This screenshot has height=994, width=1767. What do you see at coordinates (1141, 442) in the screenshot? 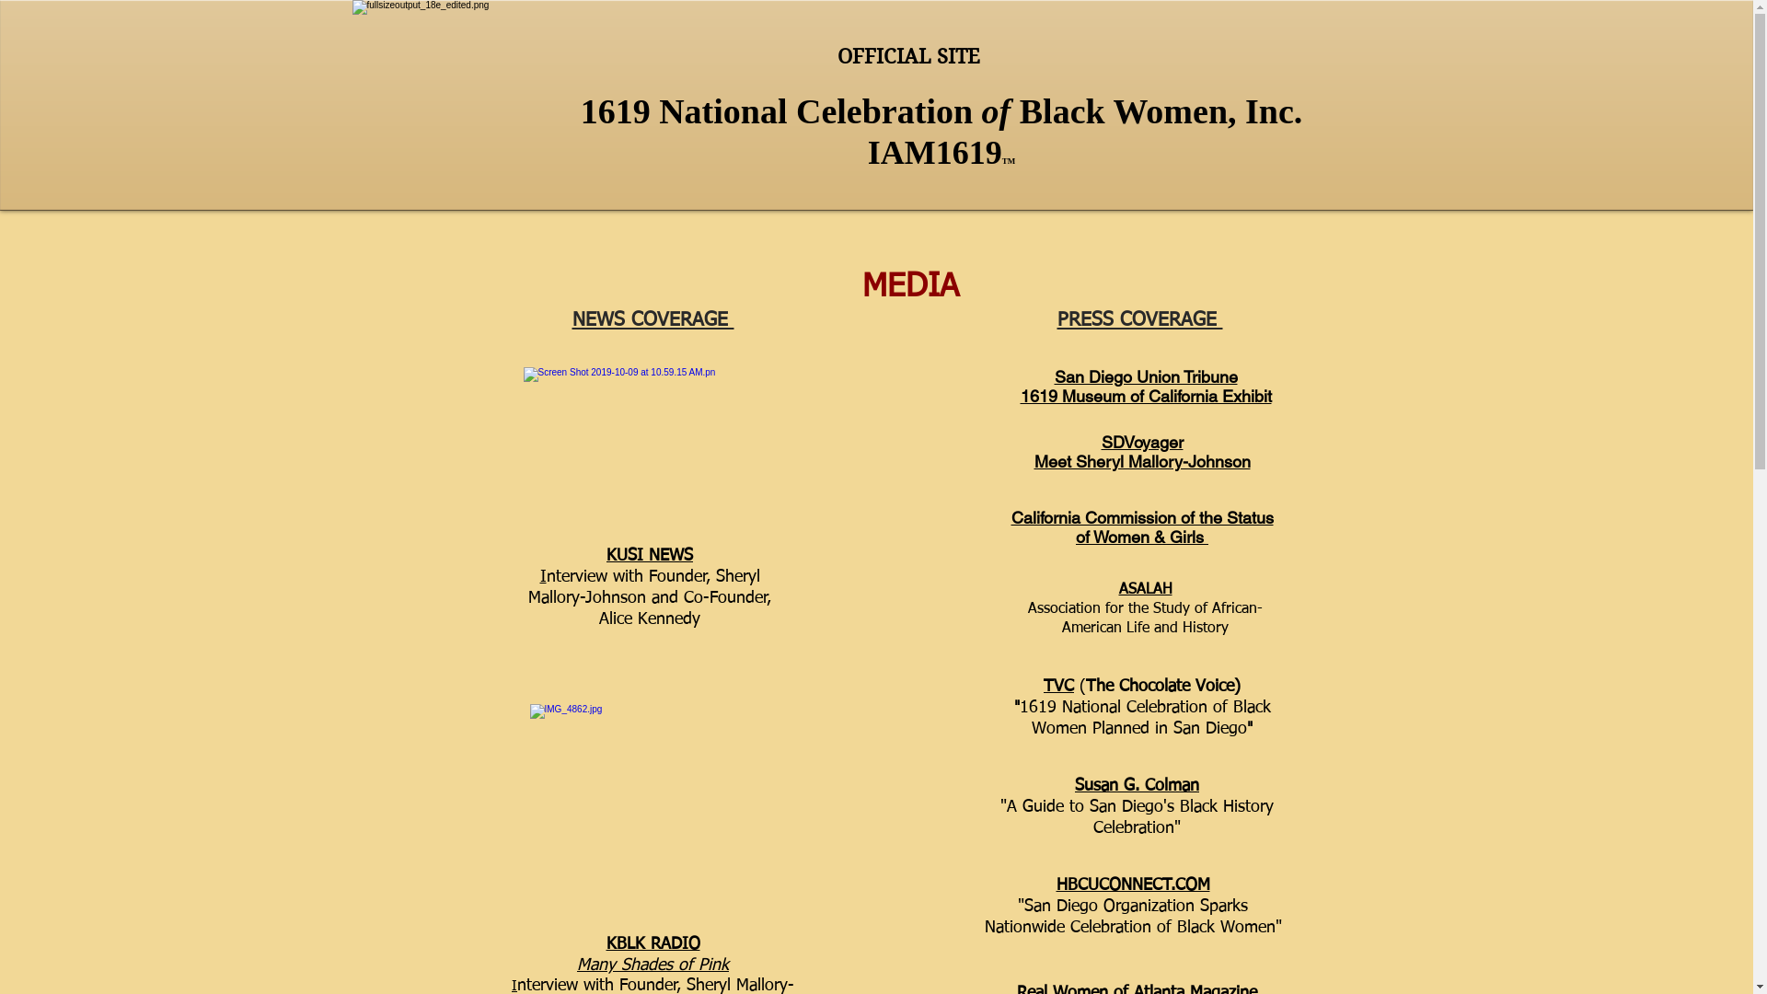
I see `SDVoyager` at bounding box center [1141, 442].